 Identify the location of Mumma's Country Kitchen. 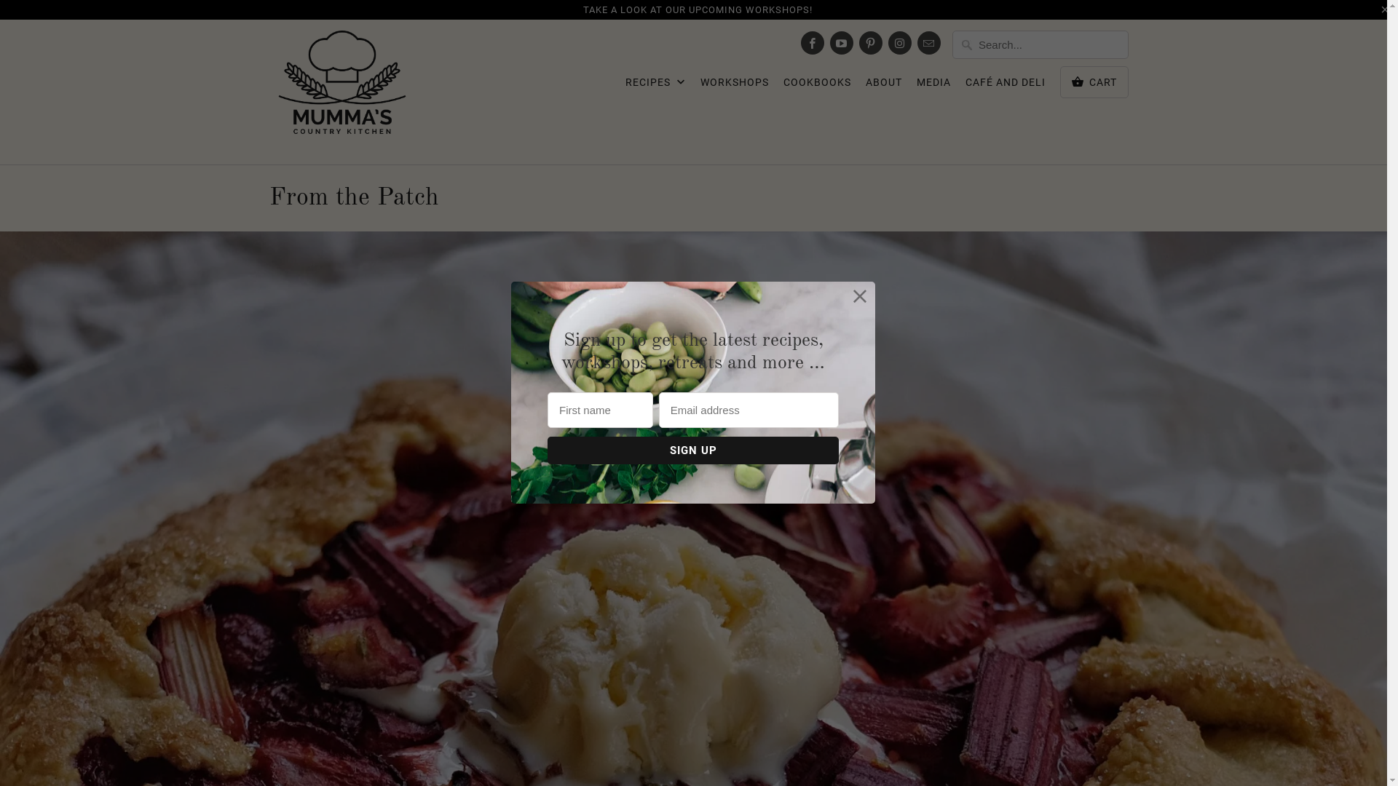
(342, 92).